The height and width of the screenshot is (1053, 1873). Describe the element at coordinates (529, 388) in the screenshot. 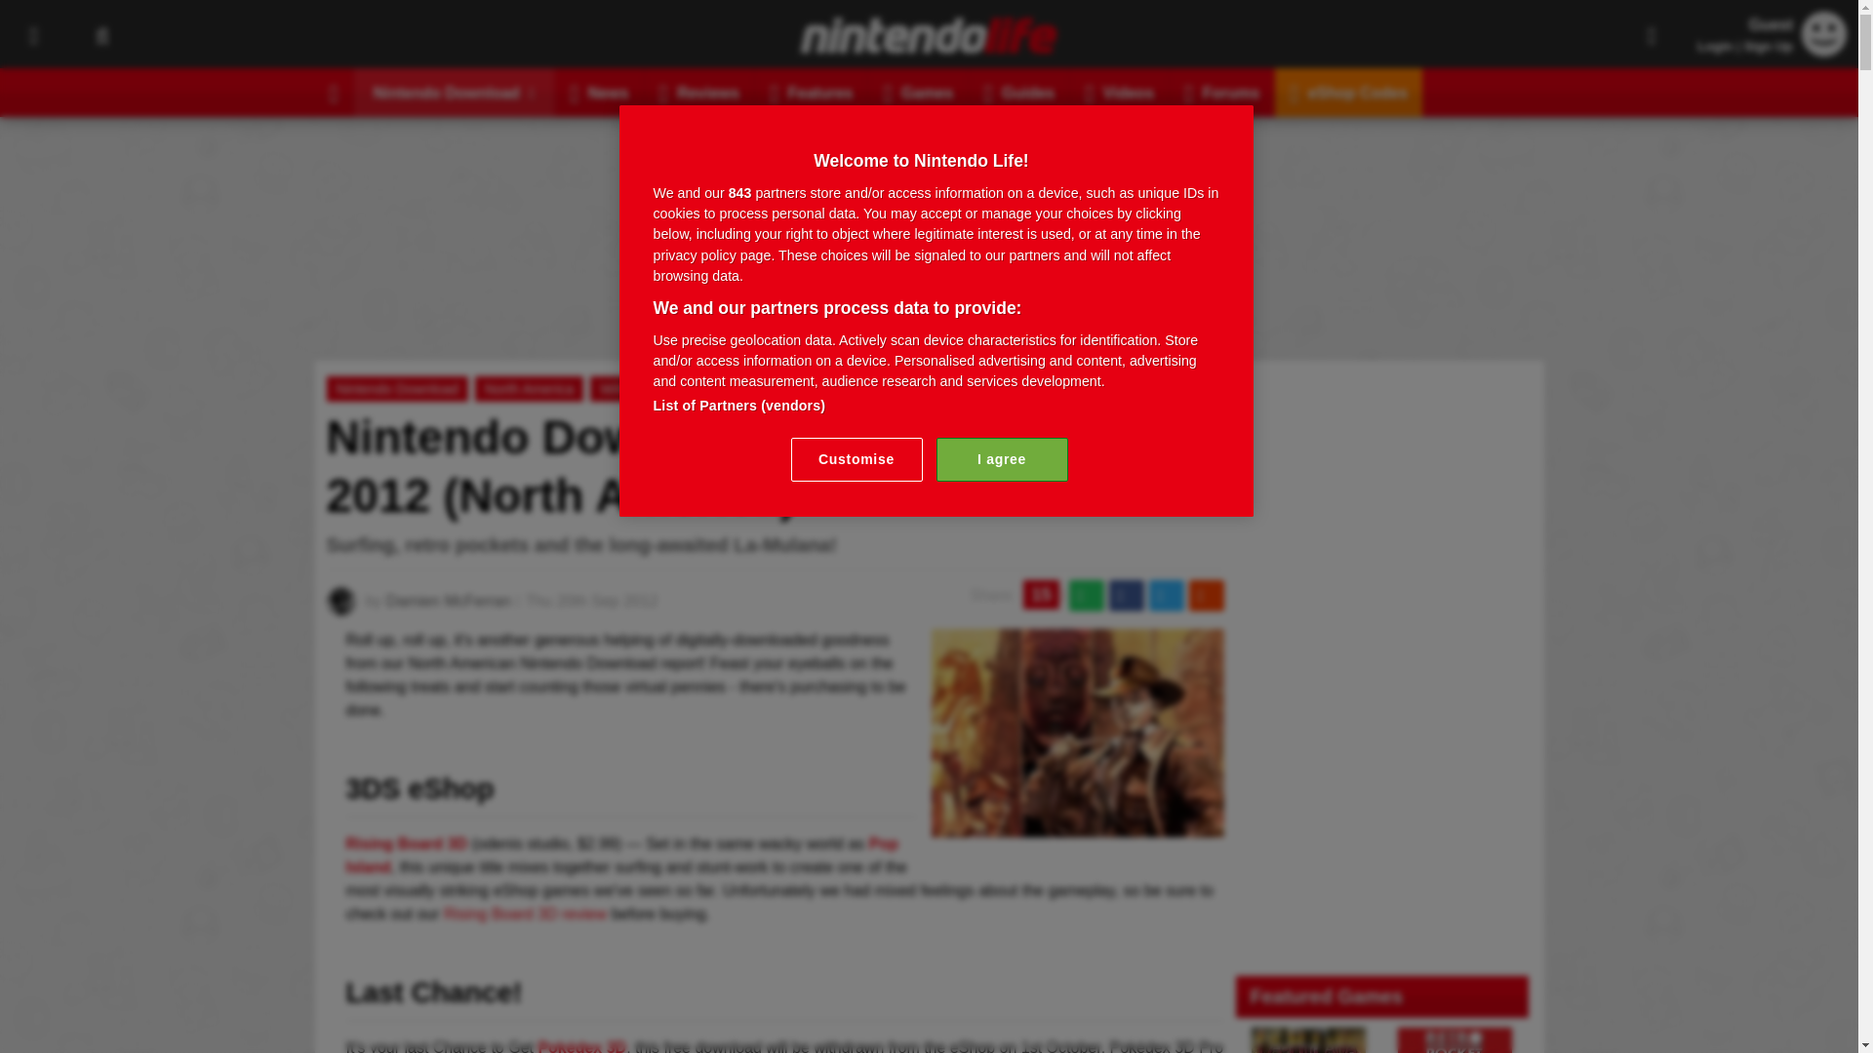

I see `North America` at that location.